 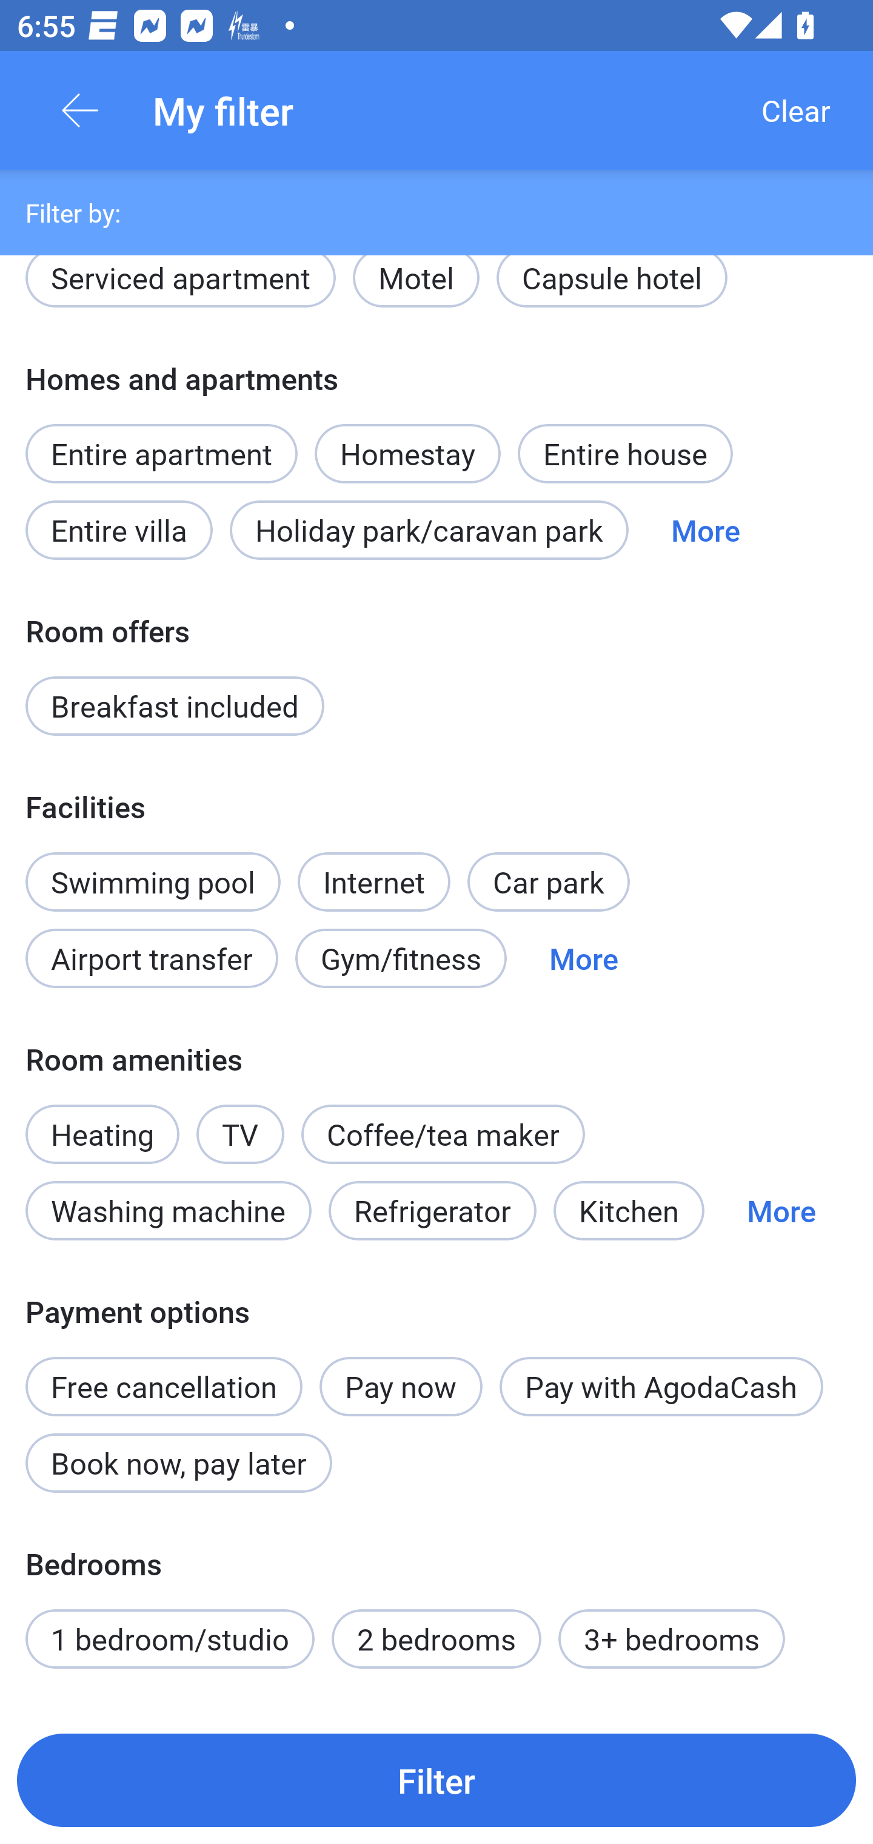 What do you see at coordinates (401, 1387) in the screenshot?
I see `Pay now` at bounding box center [401, 1387].